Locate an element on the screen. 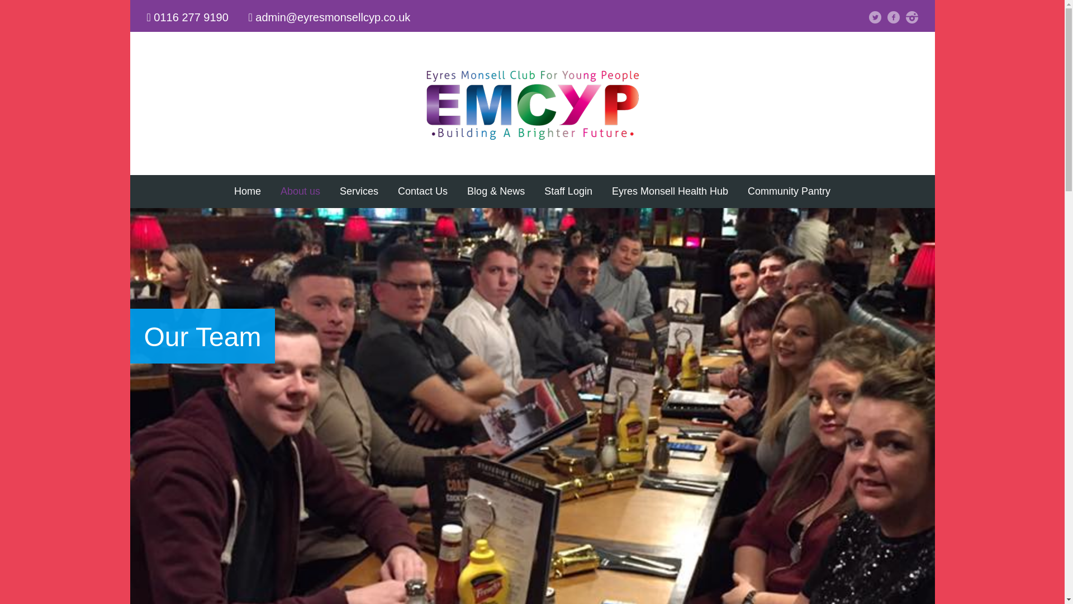 The height and width of the screenshot is (604, 1073). Home is located at coordinates (247, 191).